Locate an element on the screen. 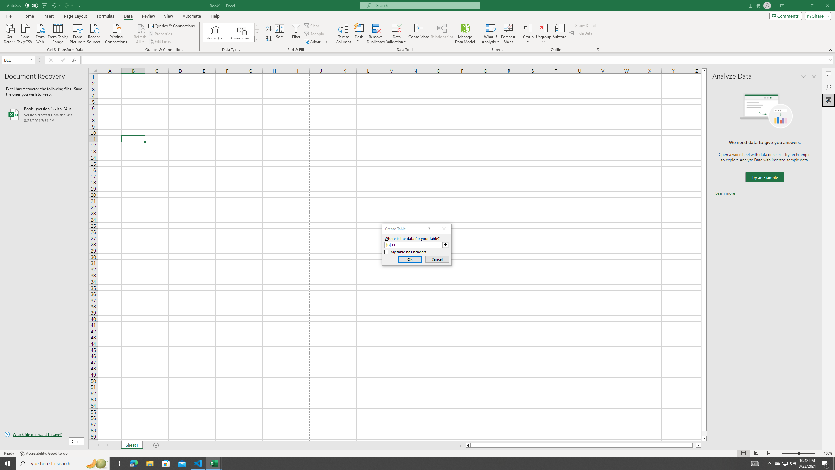 Image resolution: width=835 pixels, height=470 pixels. AutomationID: ConvertToLinkedEntity is located at coordinates (231, 33).